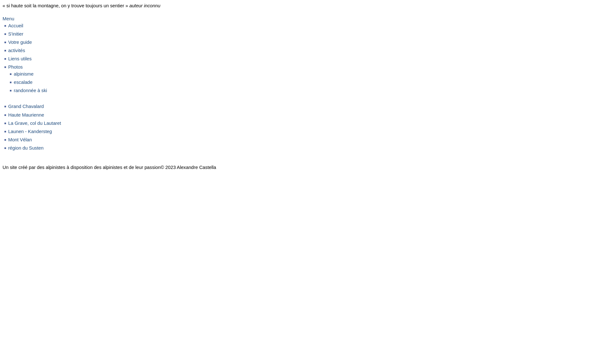 The width and height of the screenshot is (611, 343). Describe the element at coordinates (16, 67) in the screenshot. I see `Photos` at that location.